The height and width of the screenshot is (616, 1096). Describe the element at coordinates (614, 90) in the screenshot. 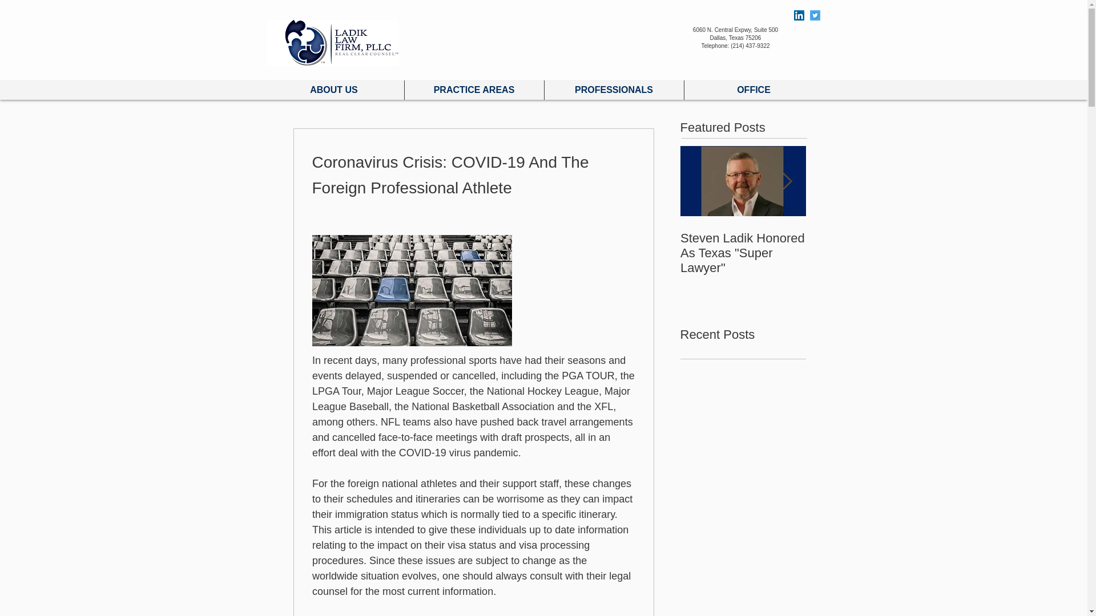

I see `PROFESSIONALS` at that location.